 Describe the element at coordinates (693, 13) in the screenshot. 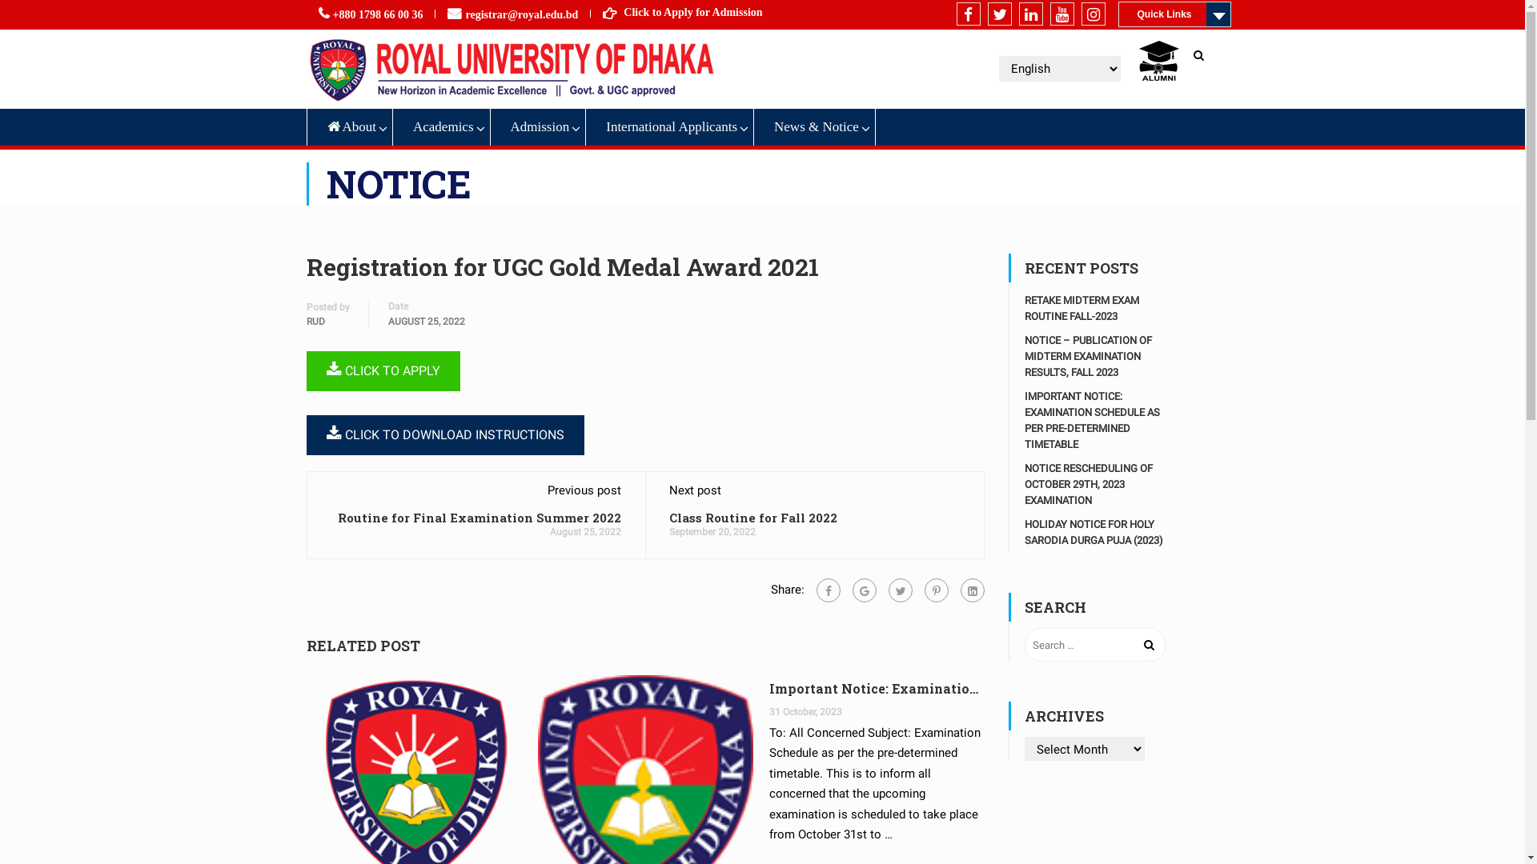

I see `Click to Apply for Admission` at that location.